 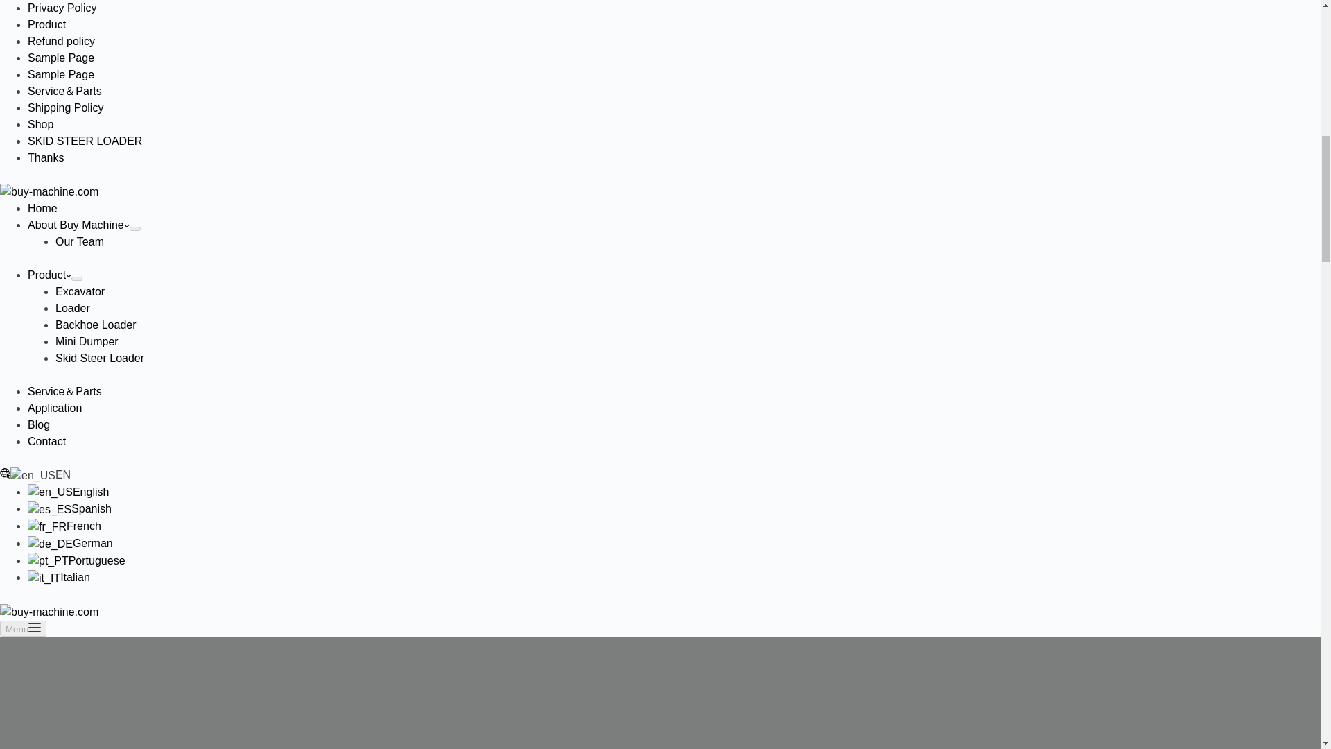 I want to click on Spanish, so click(x=50, y=509).